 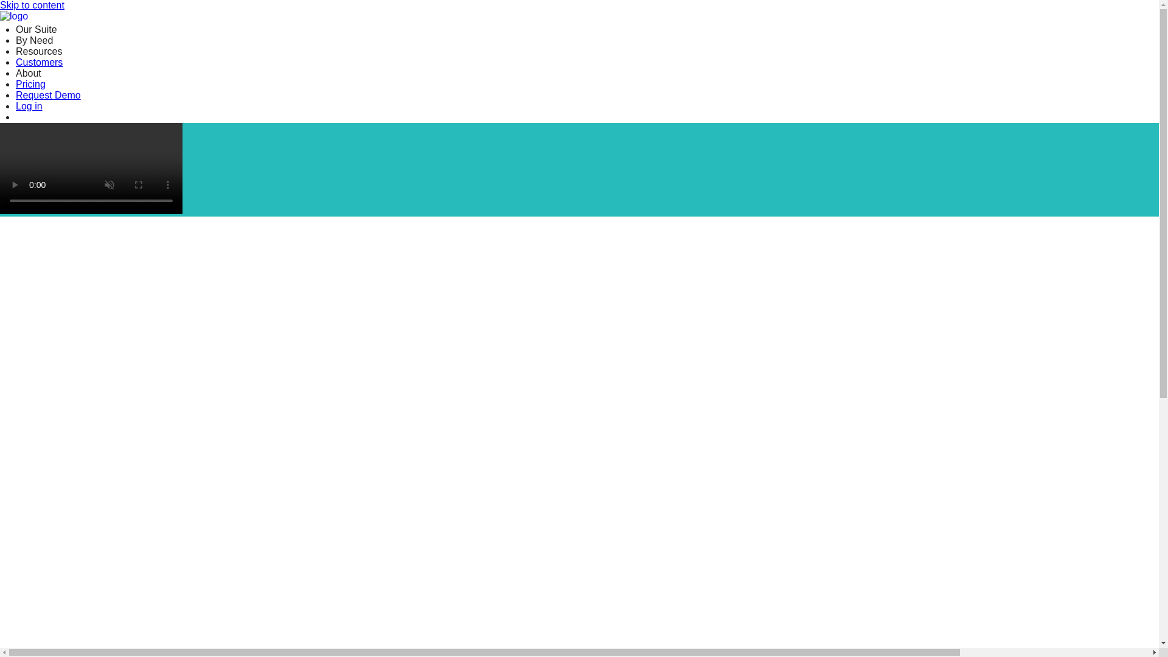 What do you see at coordinates (29, 106) in the screenshot?
I see `Log in` at bounding box center [29, 106].